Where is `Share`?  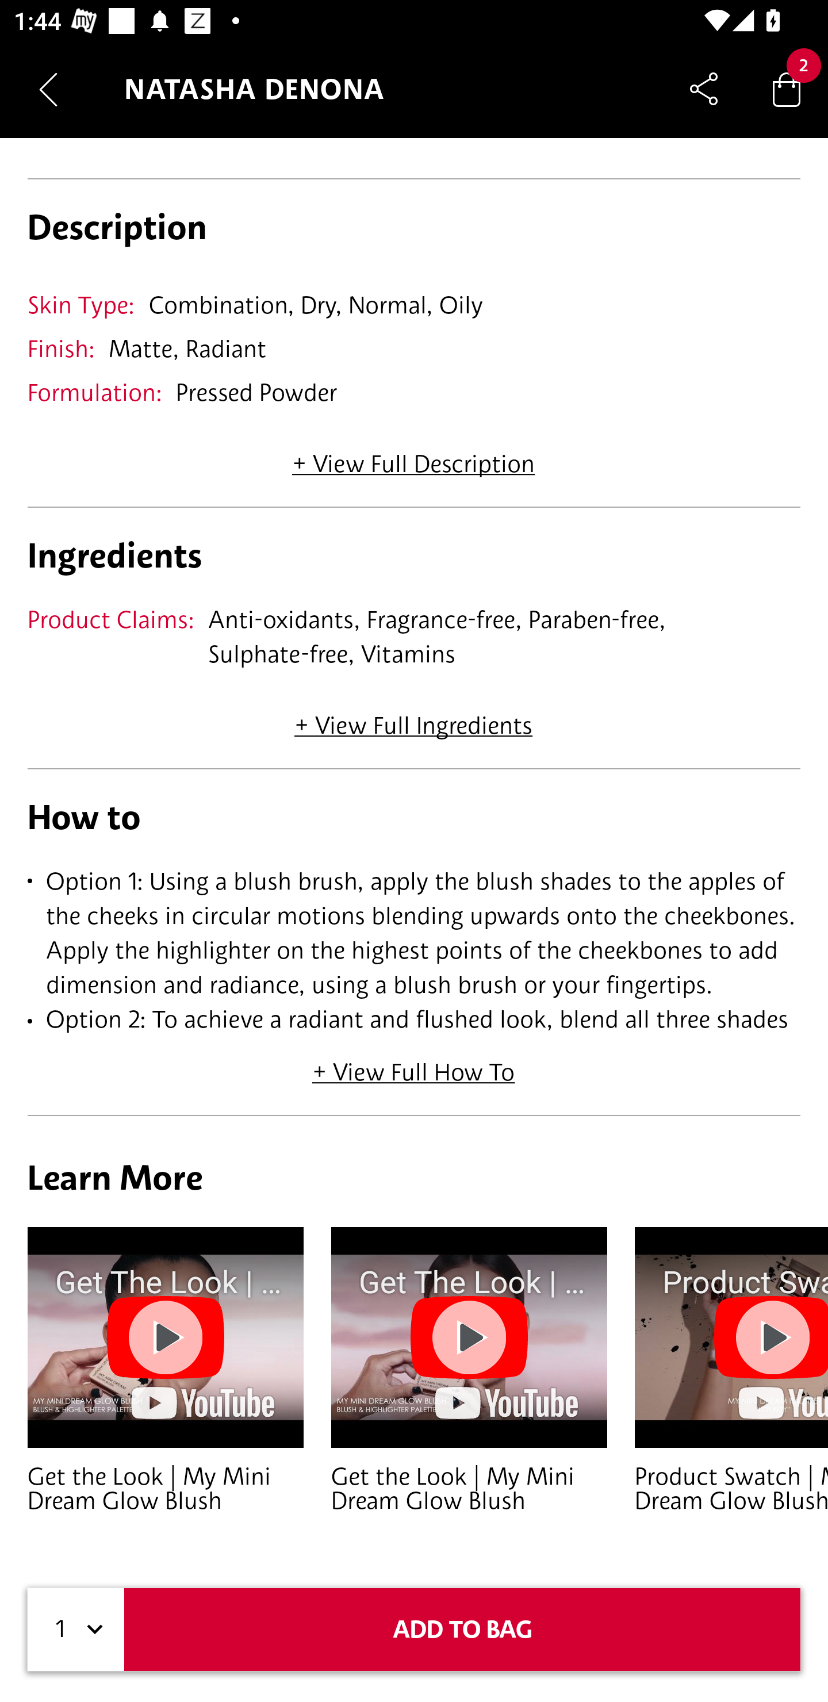 Share is located at coordinates (704, 89).